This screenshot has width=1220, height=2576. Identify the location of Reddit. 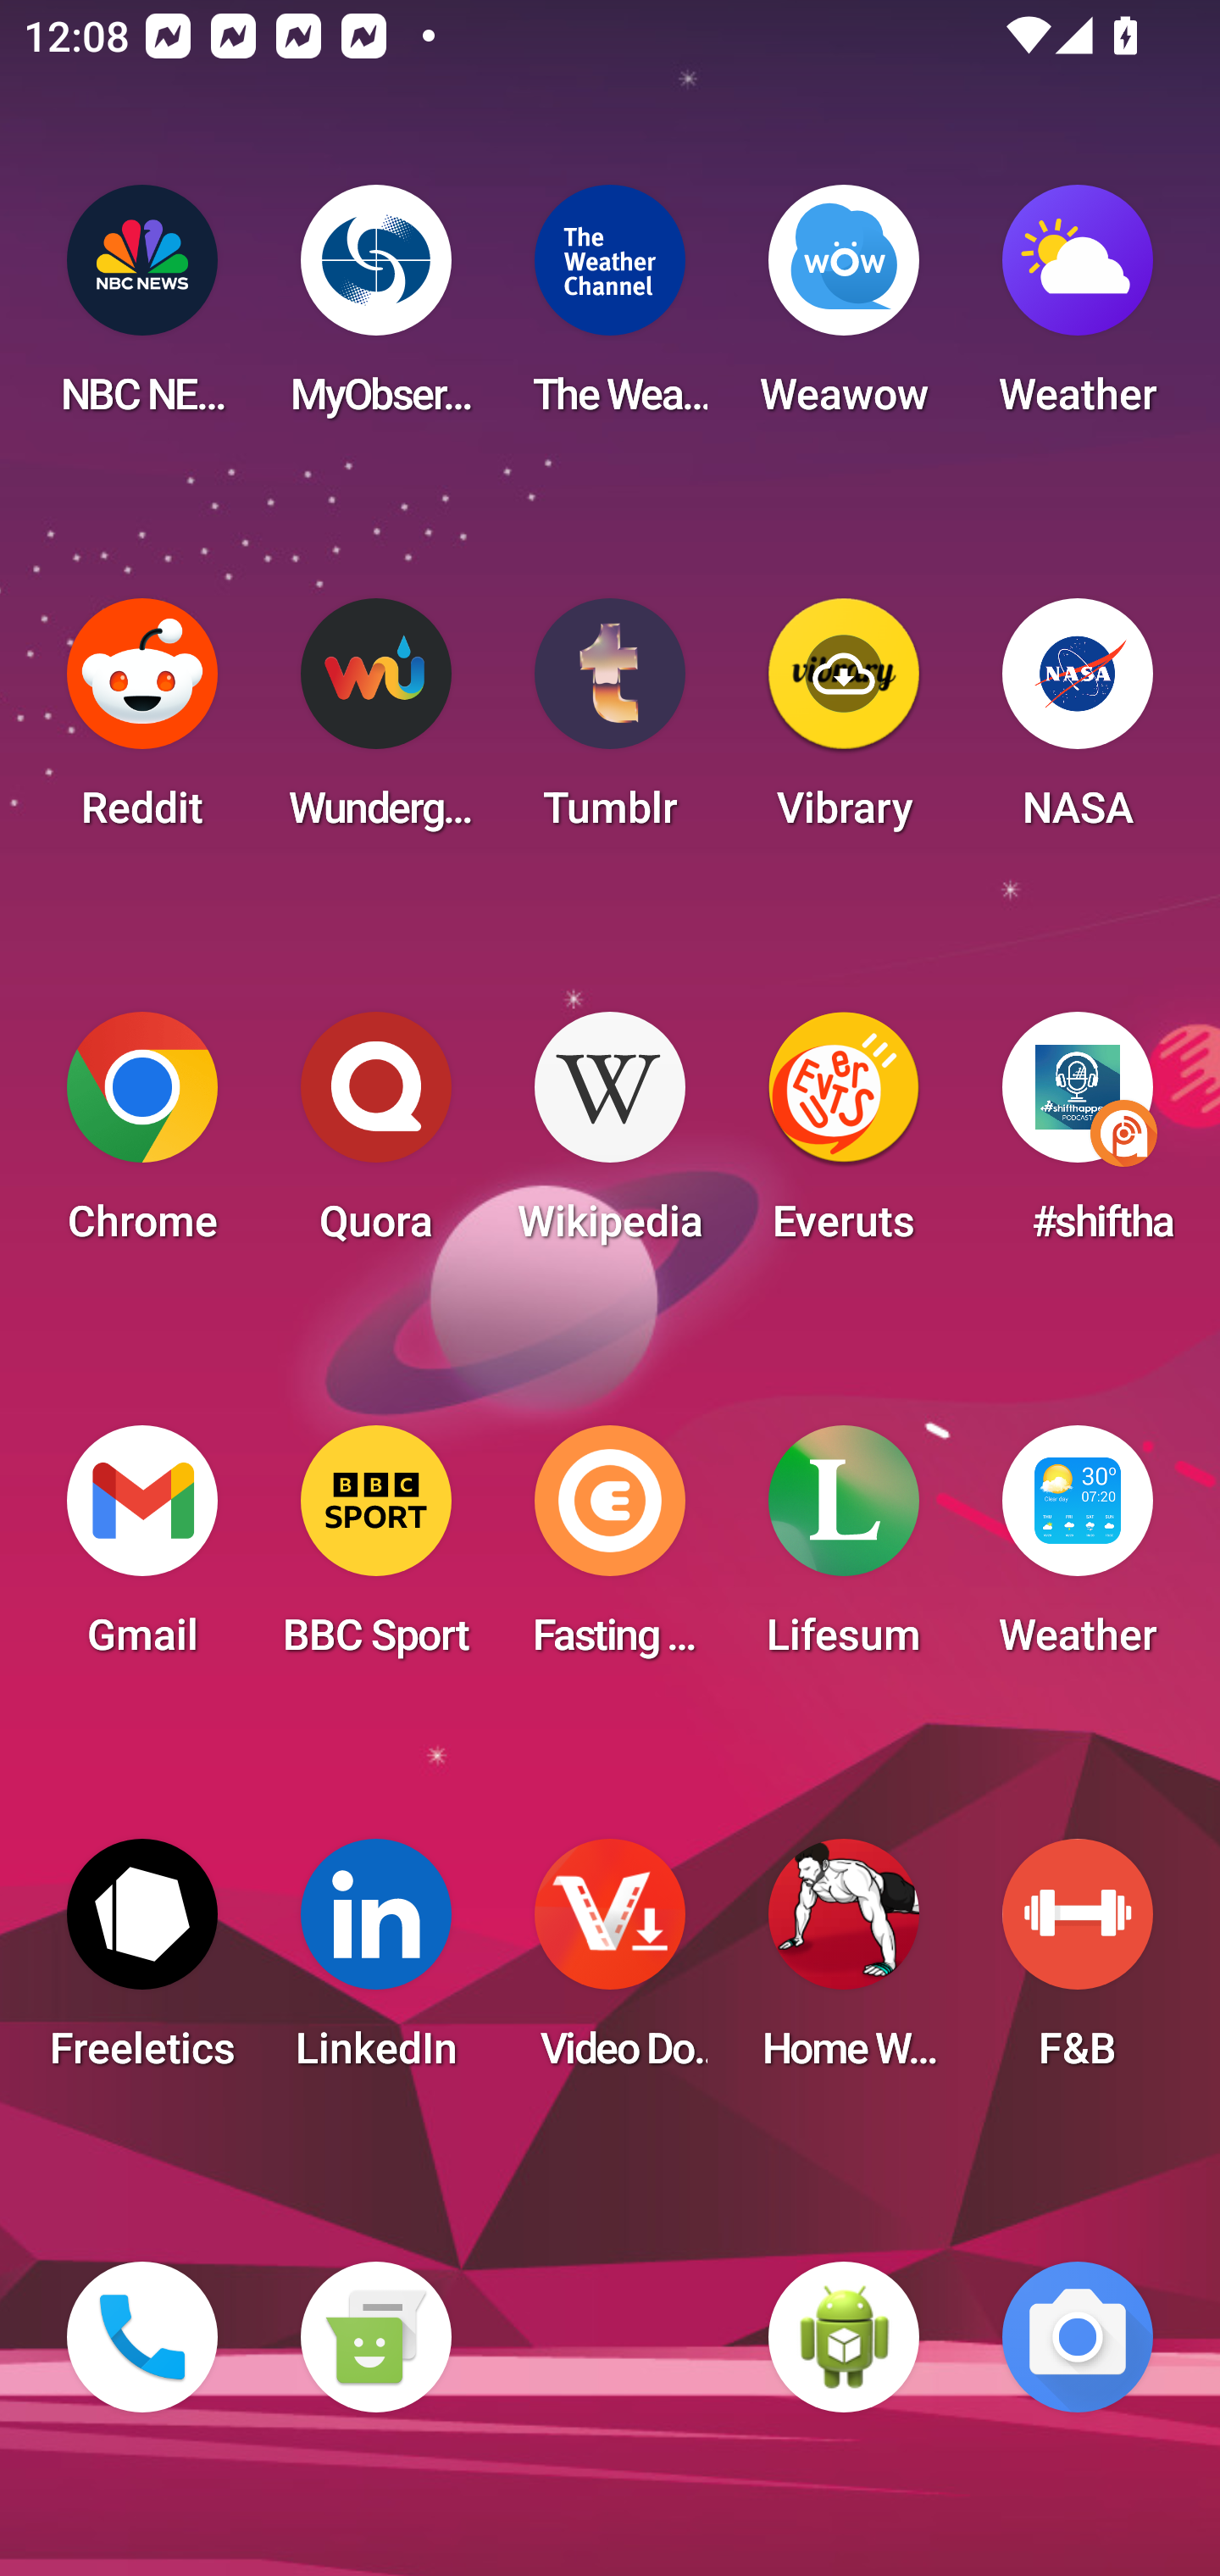
(142, 724).